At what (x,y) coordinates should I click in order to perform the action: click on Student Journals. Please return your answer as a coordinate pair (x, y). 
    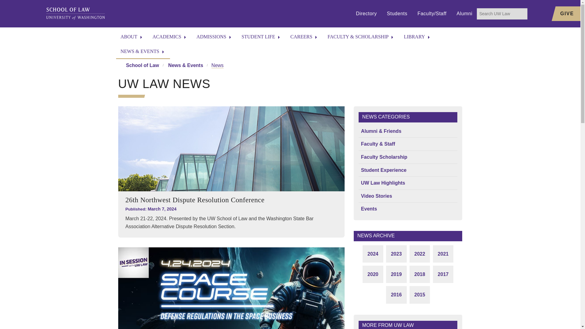
    Looking at the image, I should click on (170, 152).